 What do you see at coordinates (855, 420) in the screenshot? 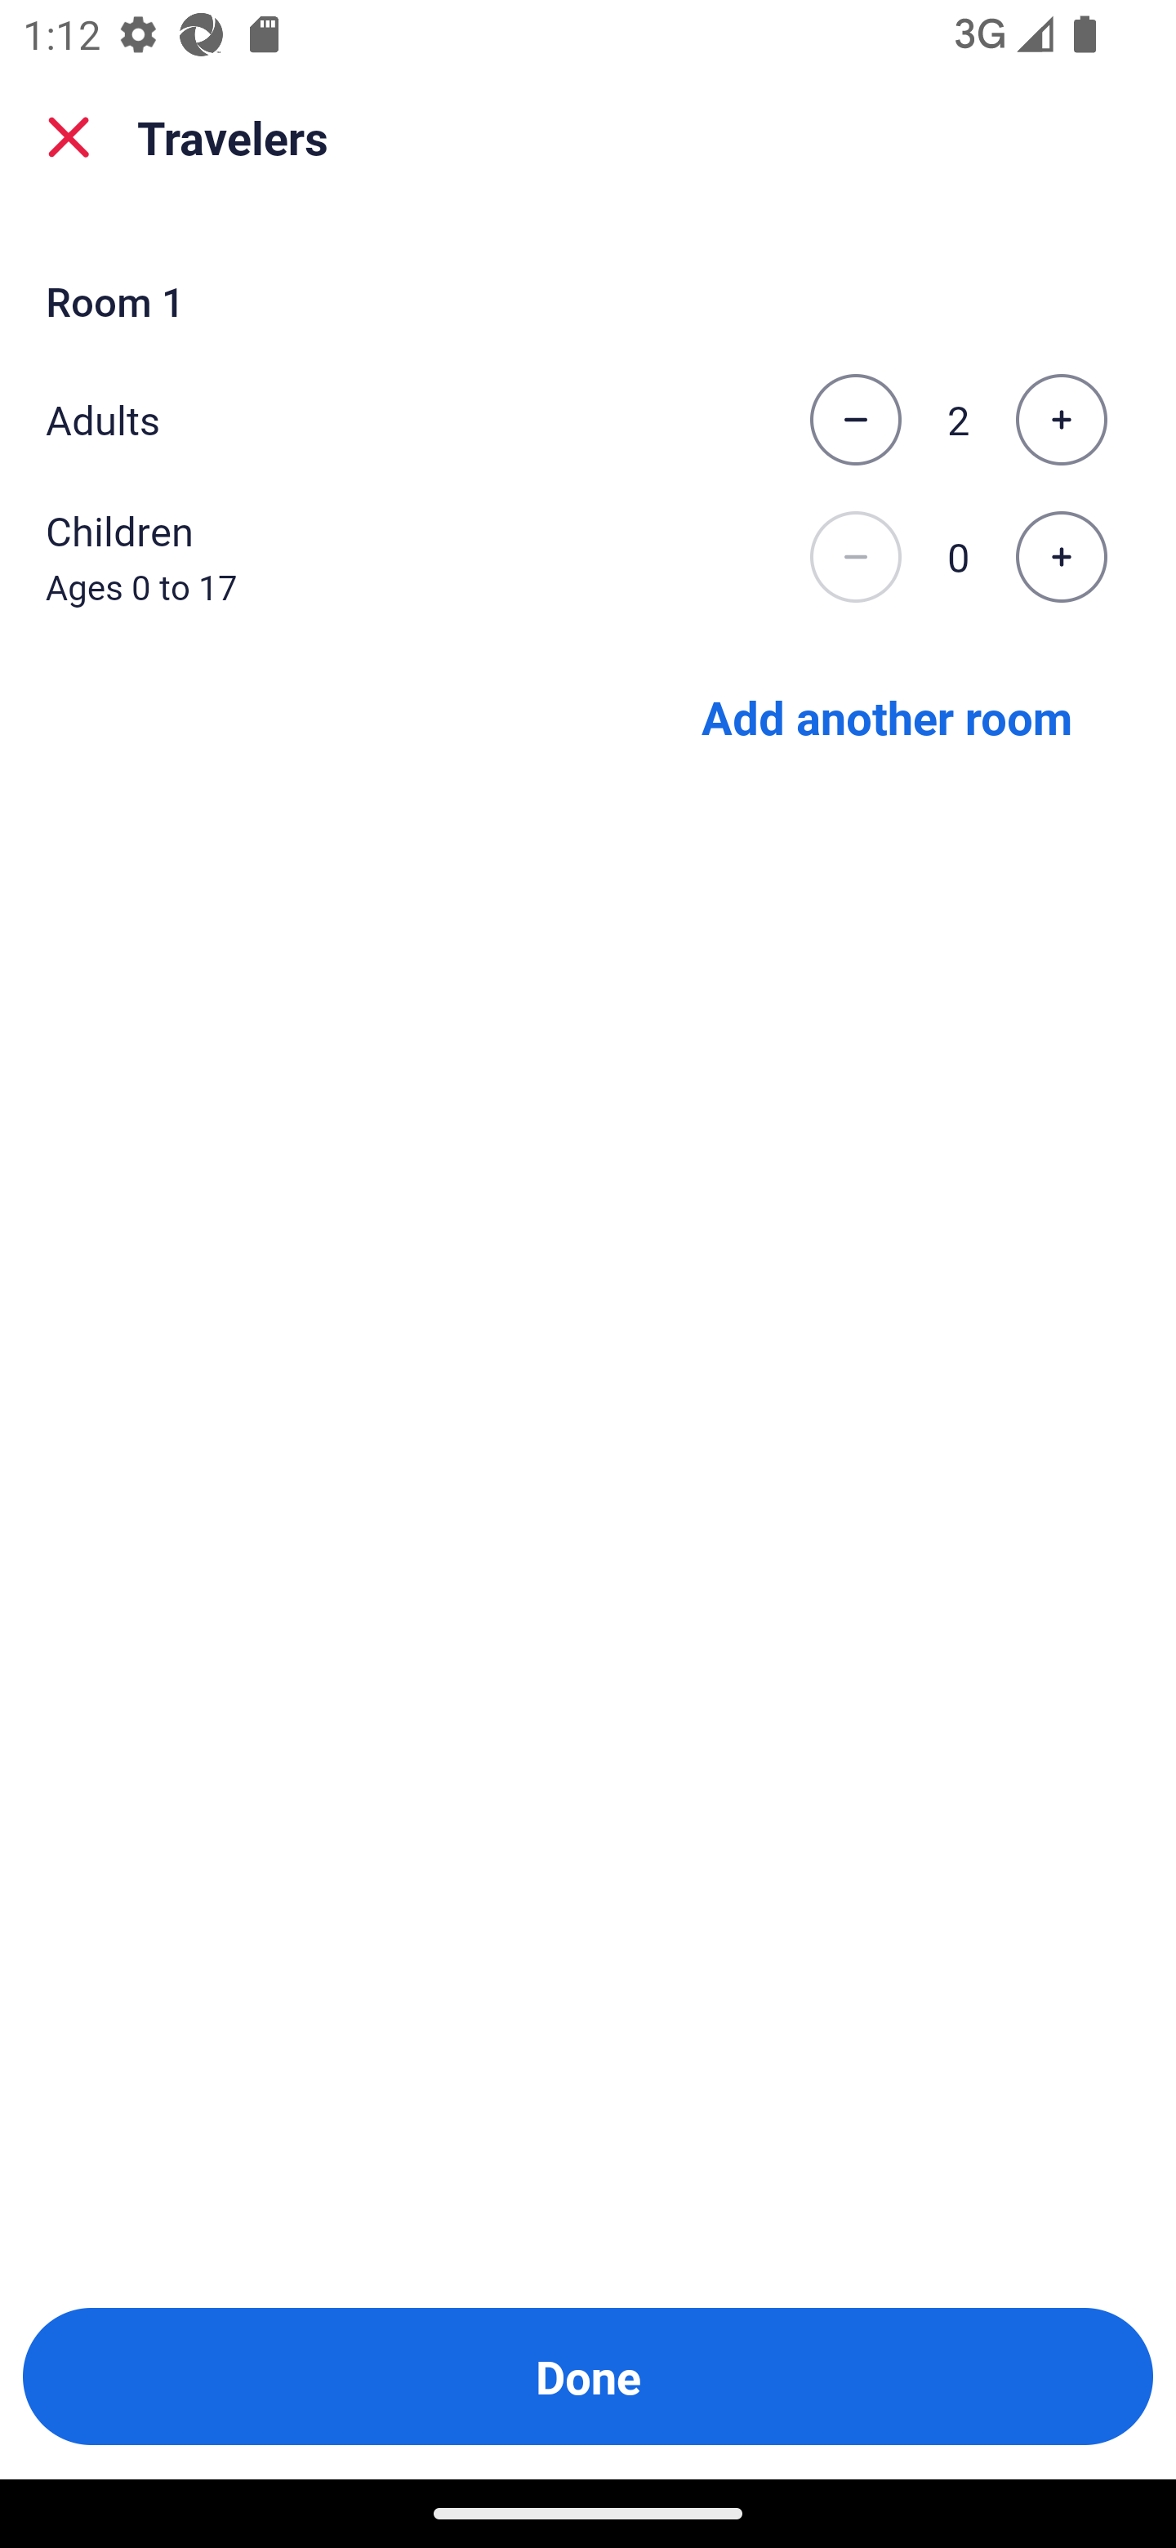
I see `Decrease the number of adults` at bounding box center [855, 420].